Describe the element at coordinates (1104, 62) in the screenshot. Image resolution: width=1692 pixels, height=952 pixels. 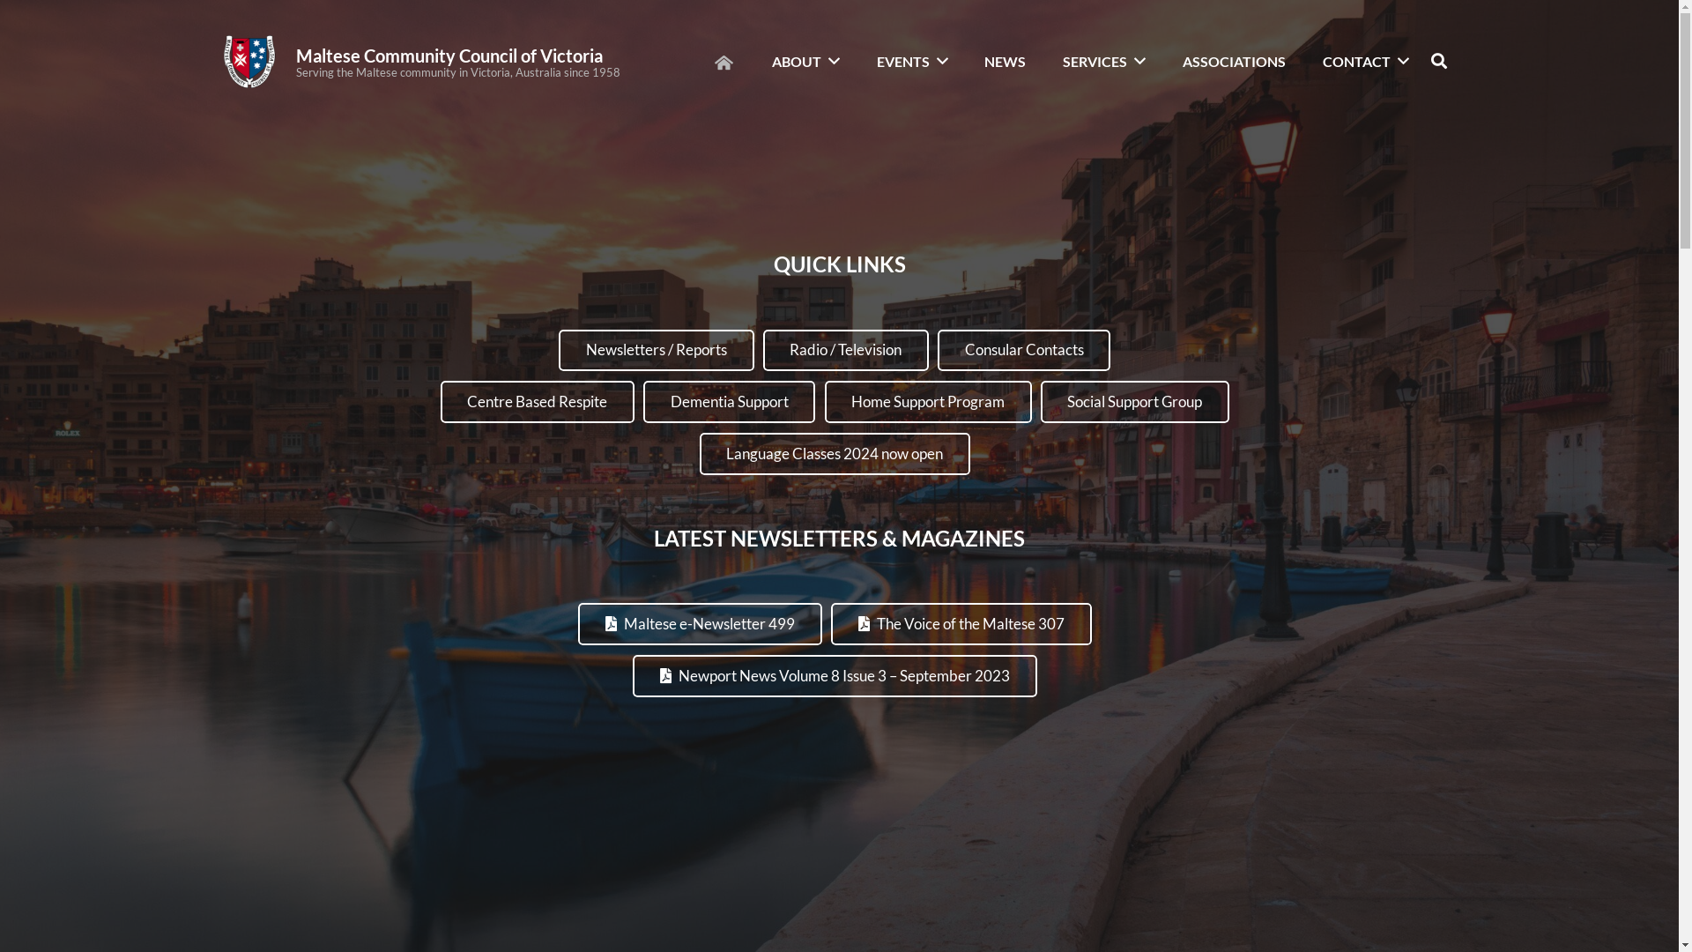
I see `SERVICES` at that location.